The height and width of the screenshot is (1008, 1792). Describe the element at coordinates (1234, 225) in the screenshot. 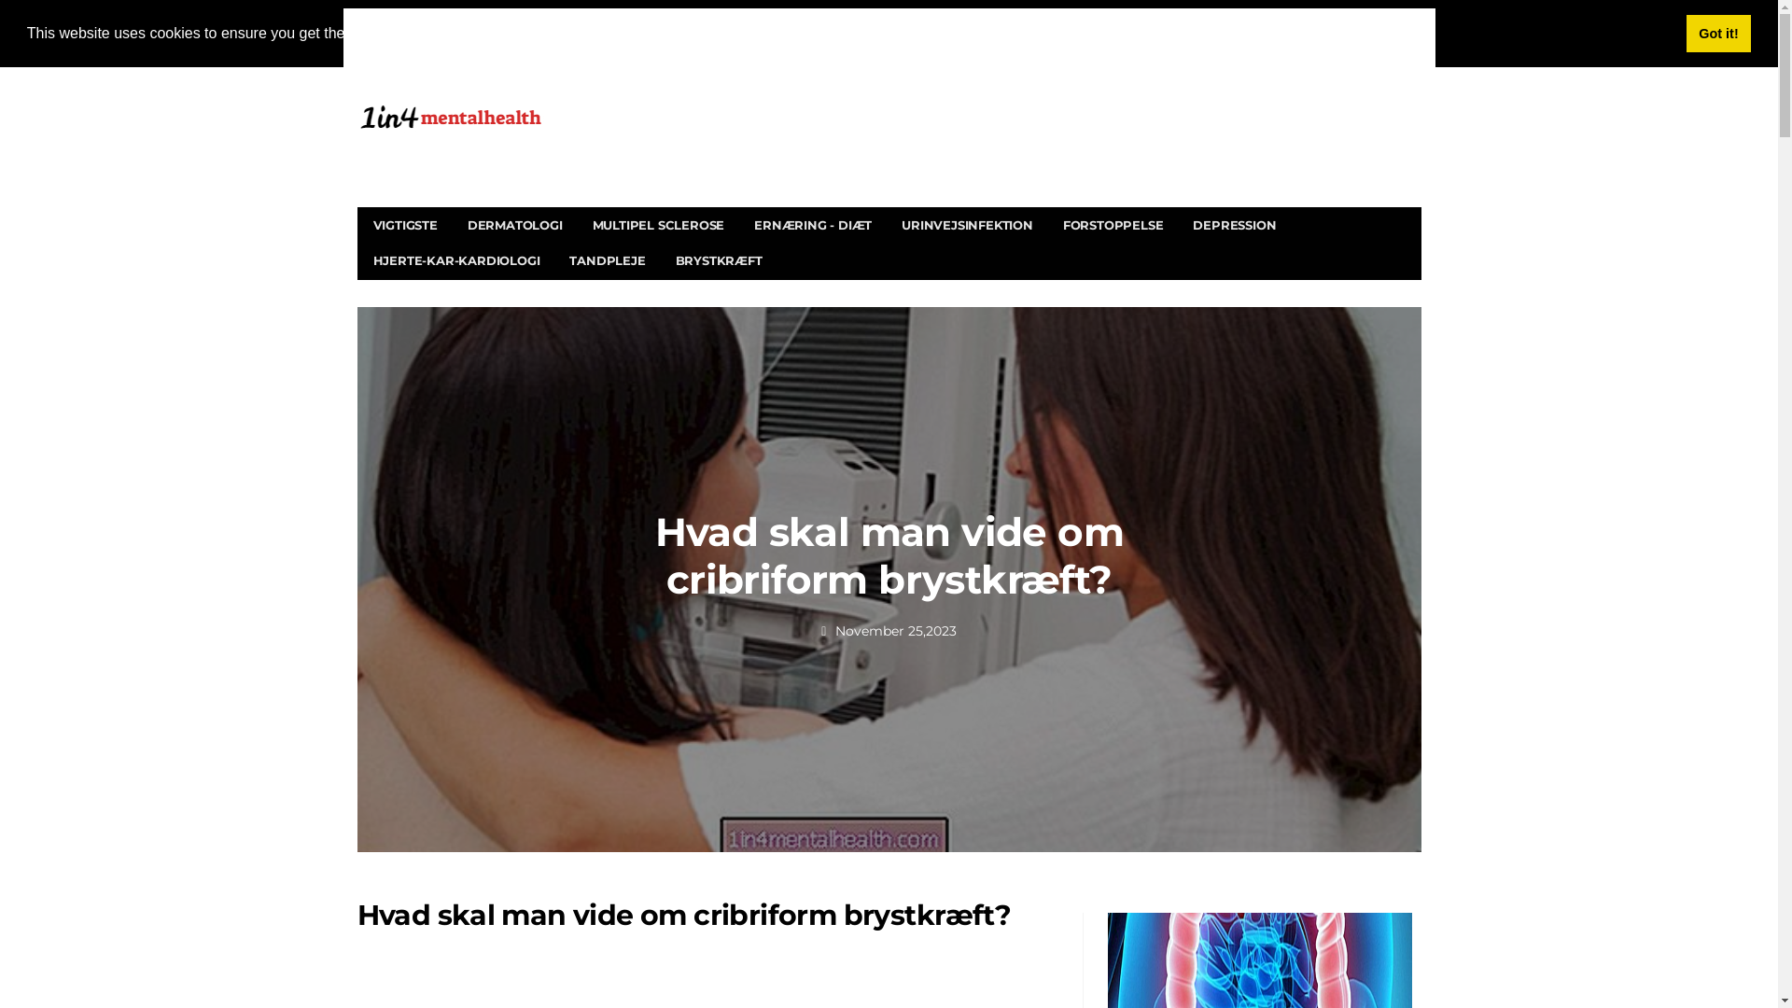

I see `DEPRESSION` at that location.